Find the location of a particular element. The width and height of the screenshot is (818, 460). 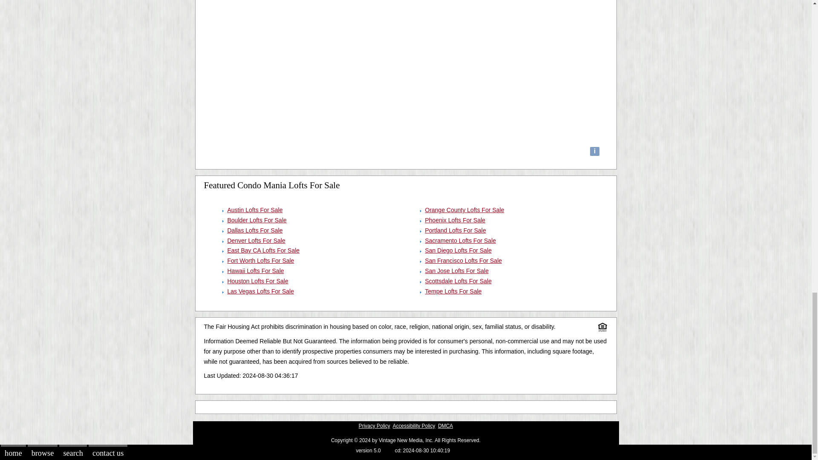

Attributions is located at coordinates (595, 152).